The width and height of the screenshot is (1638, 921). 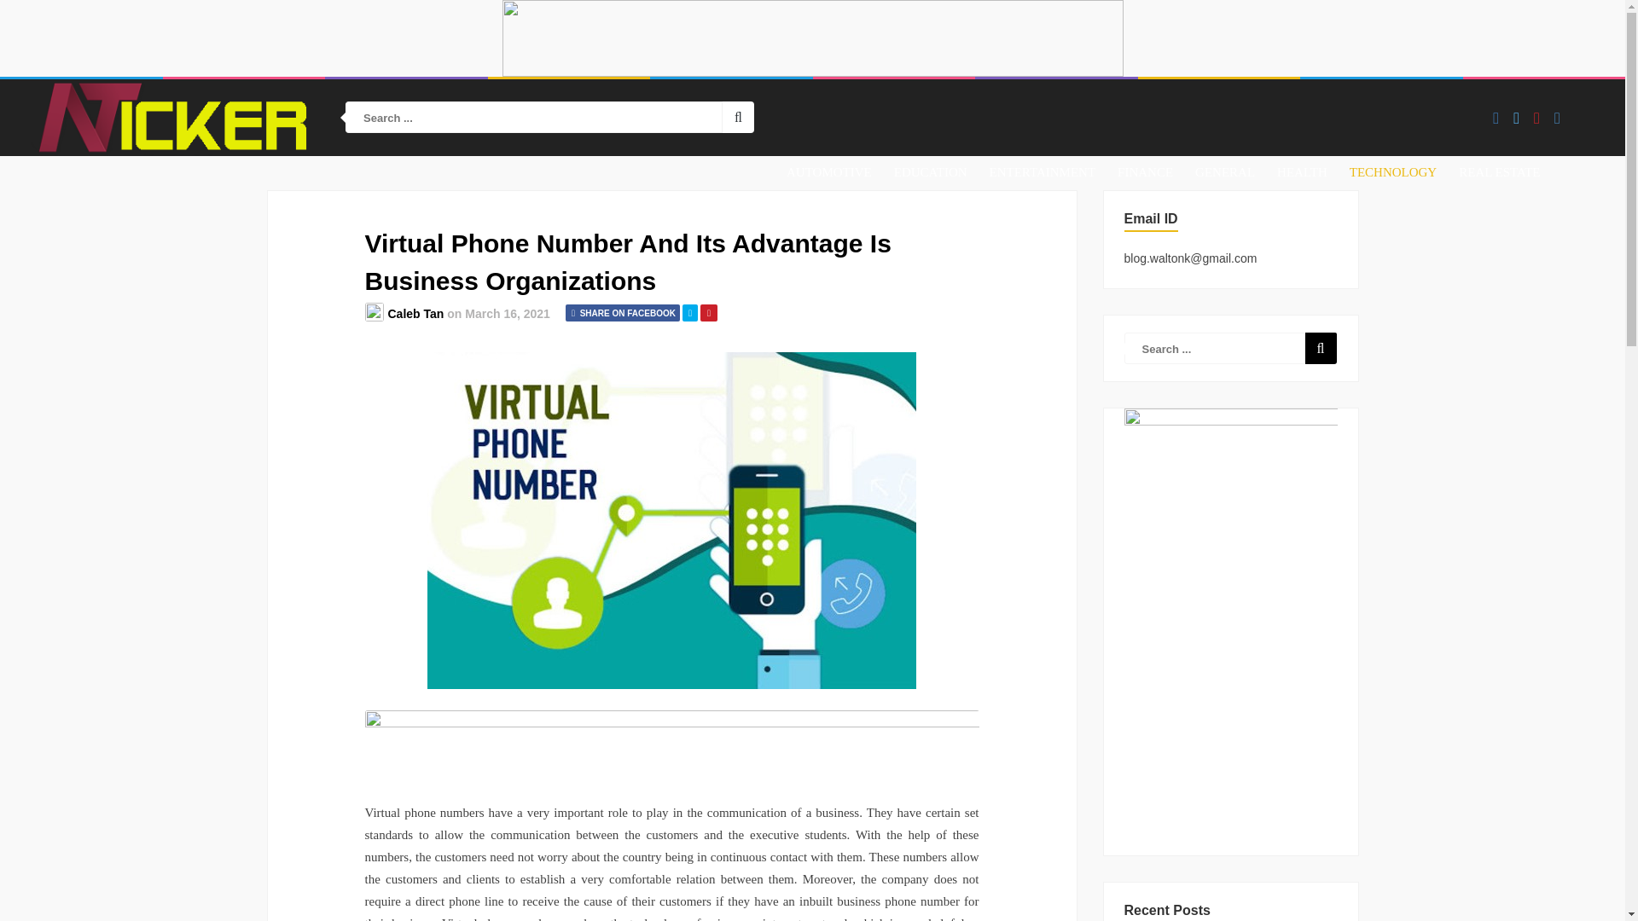 I want to click on Caleb Tan, so click(x=415, y=313).